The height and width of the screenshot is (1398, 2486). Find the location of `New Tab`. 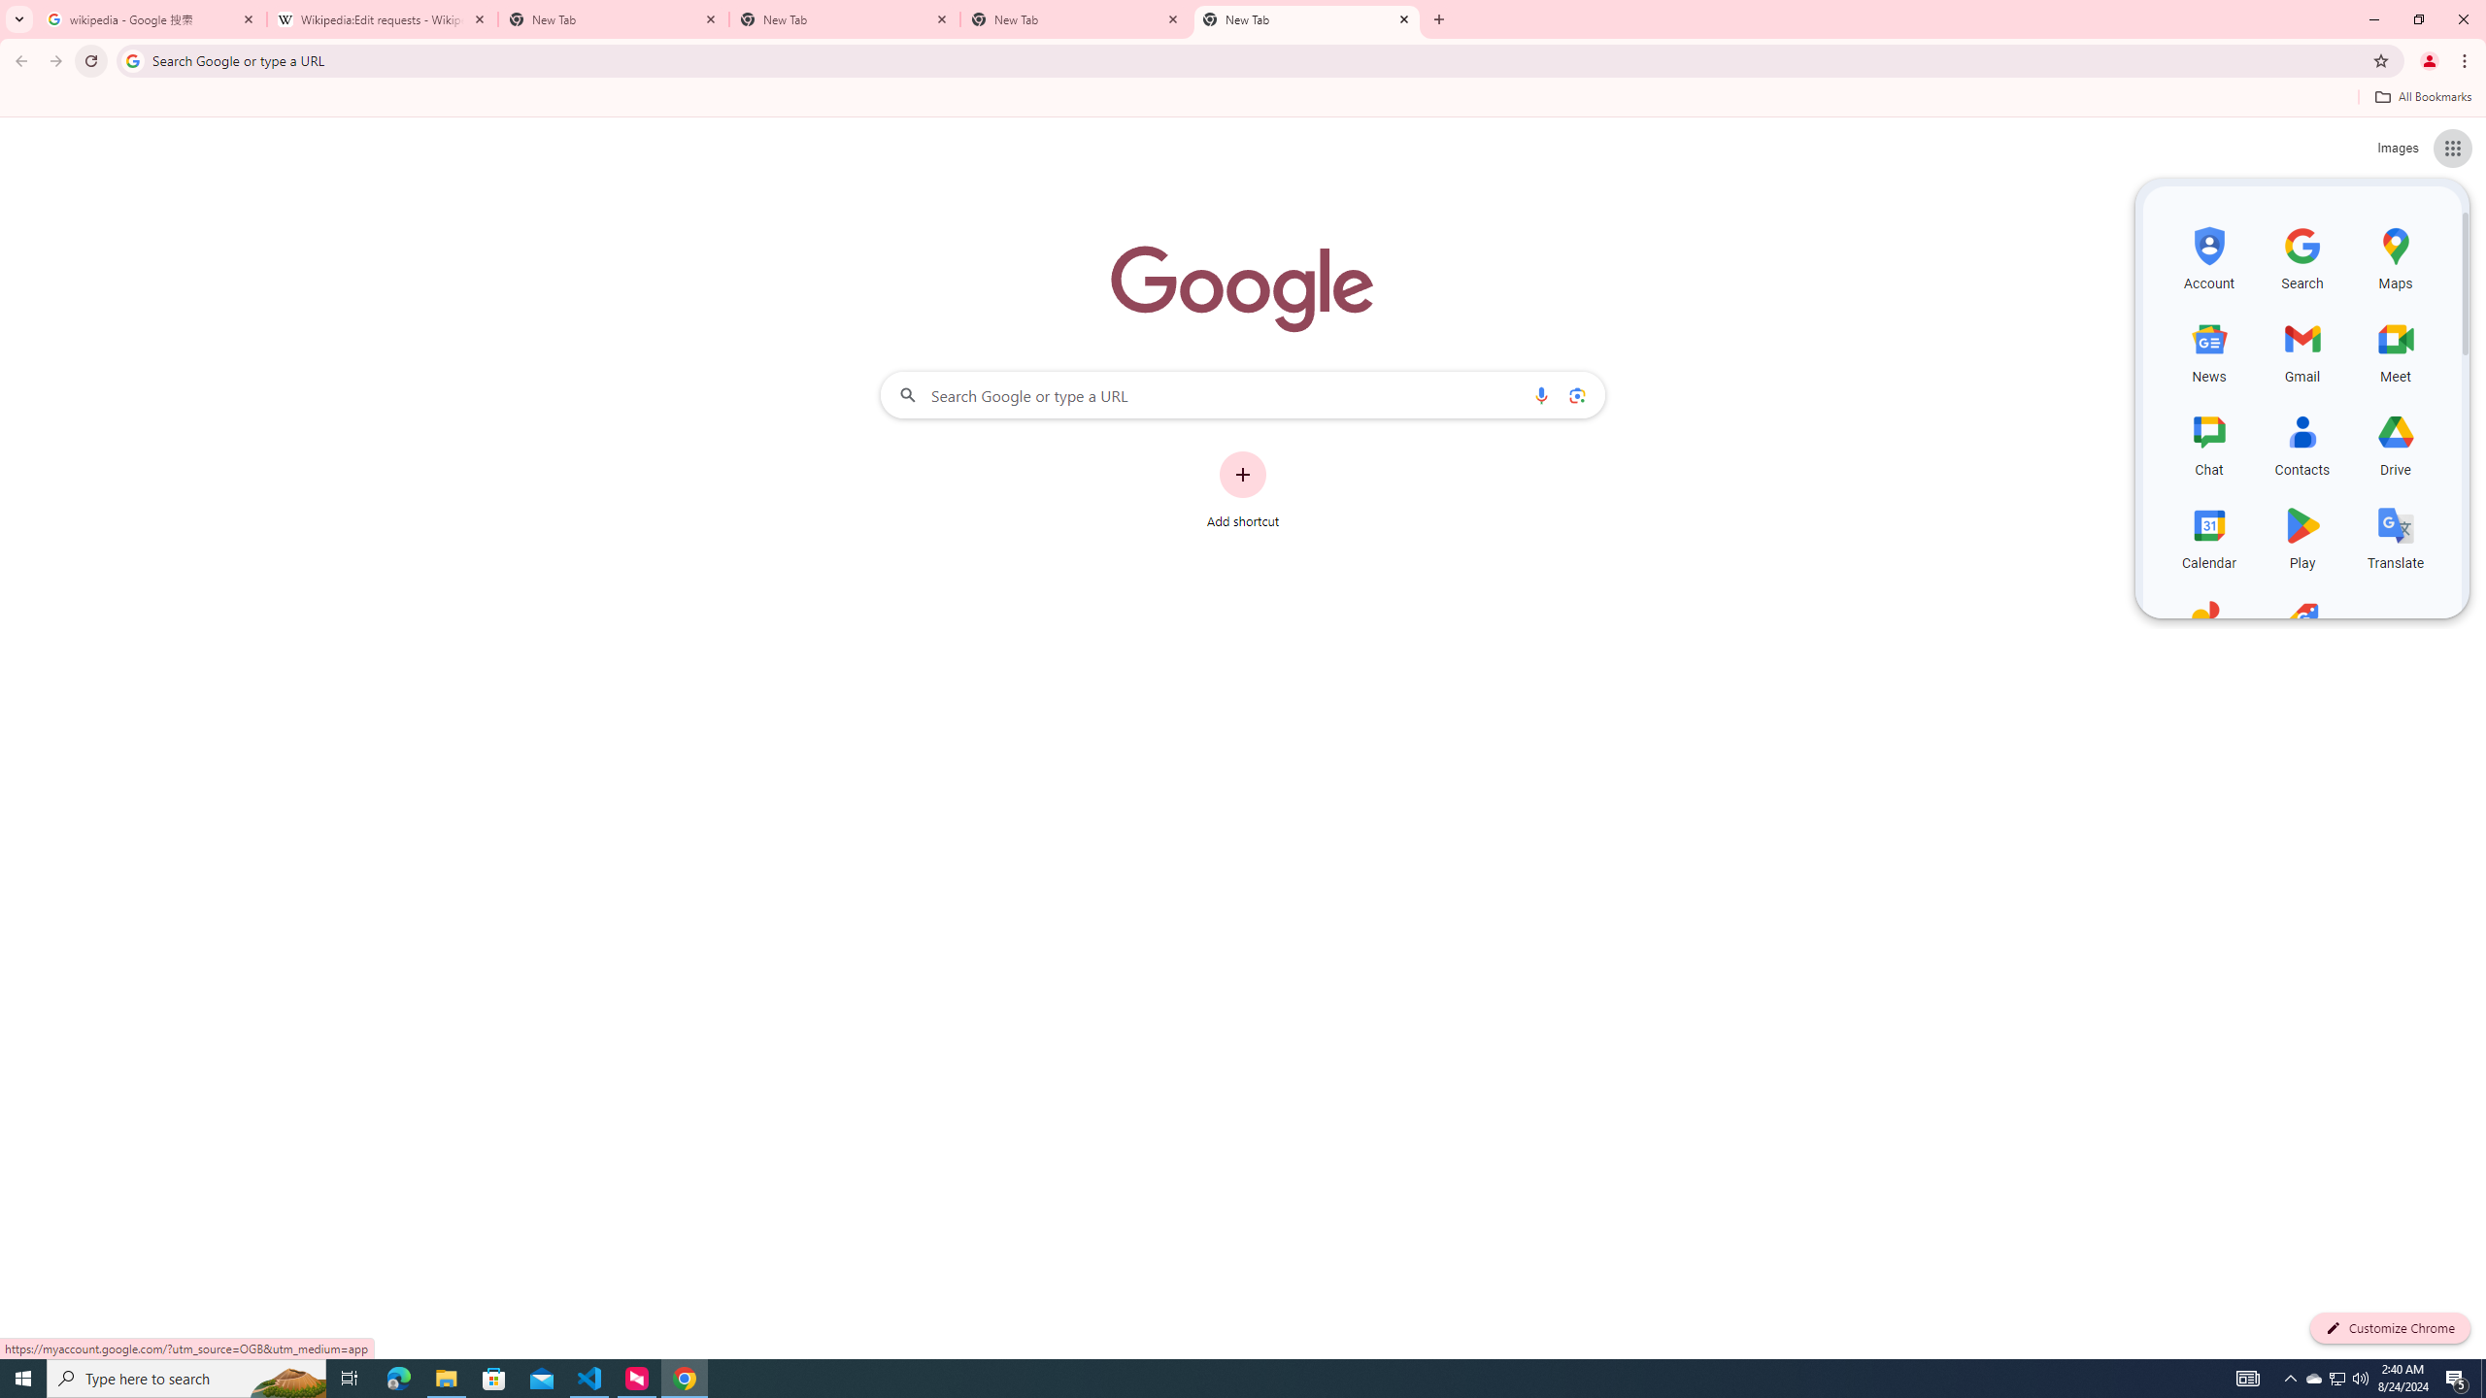

New Tab is located at coordinates (1307, 19).